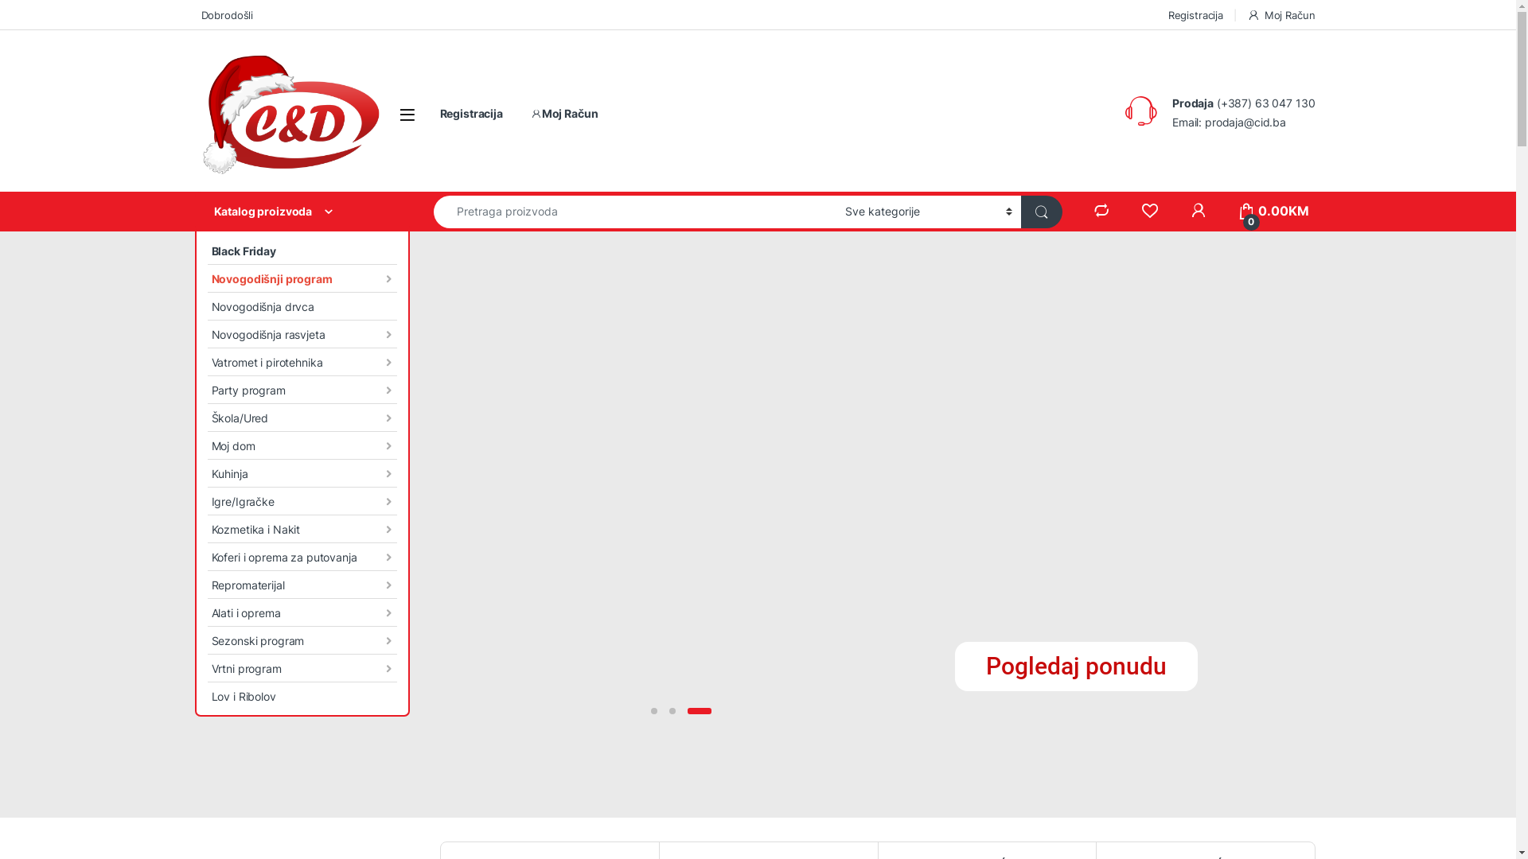  I want to click on Vatromet i pirotehnika, so click(302, 363).